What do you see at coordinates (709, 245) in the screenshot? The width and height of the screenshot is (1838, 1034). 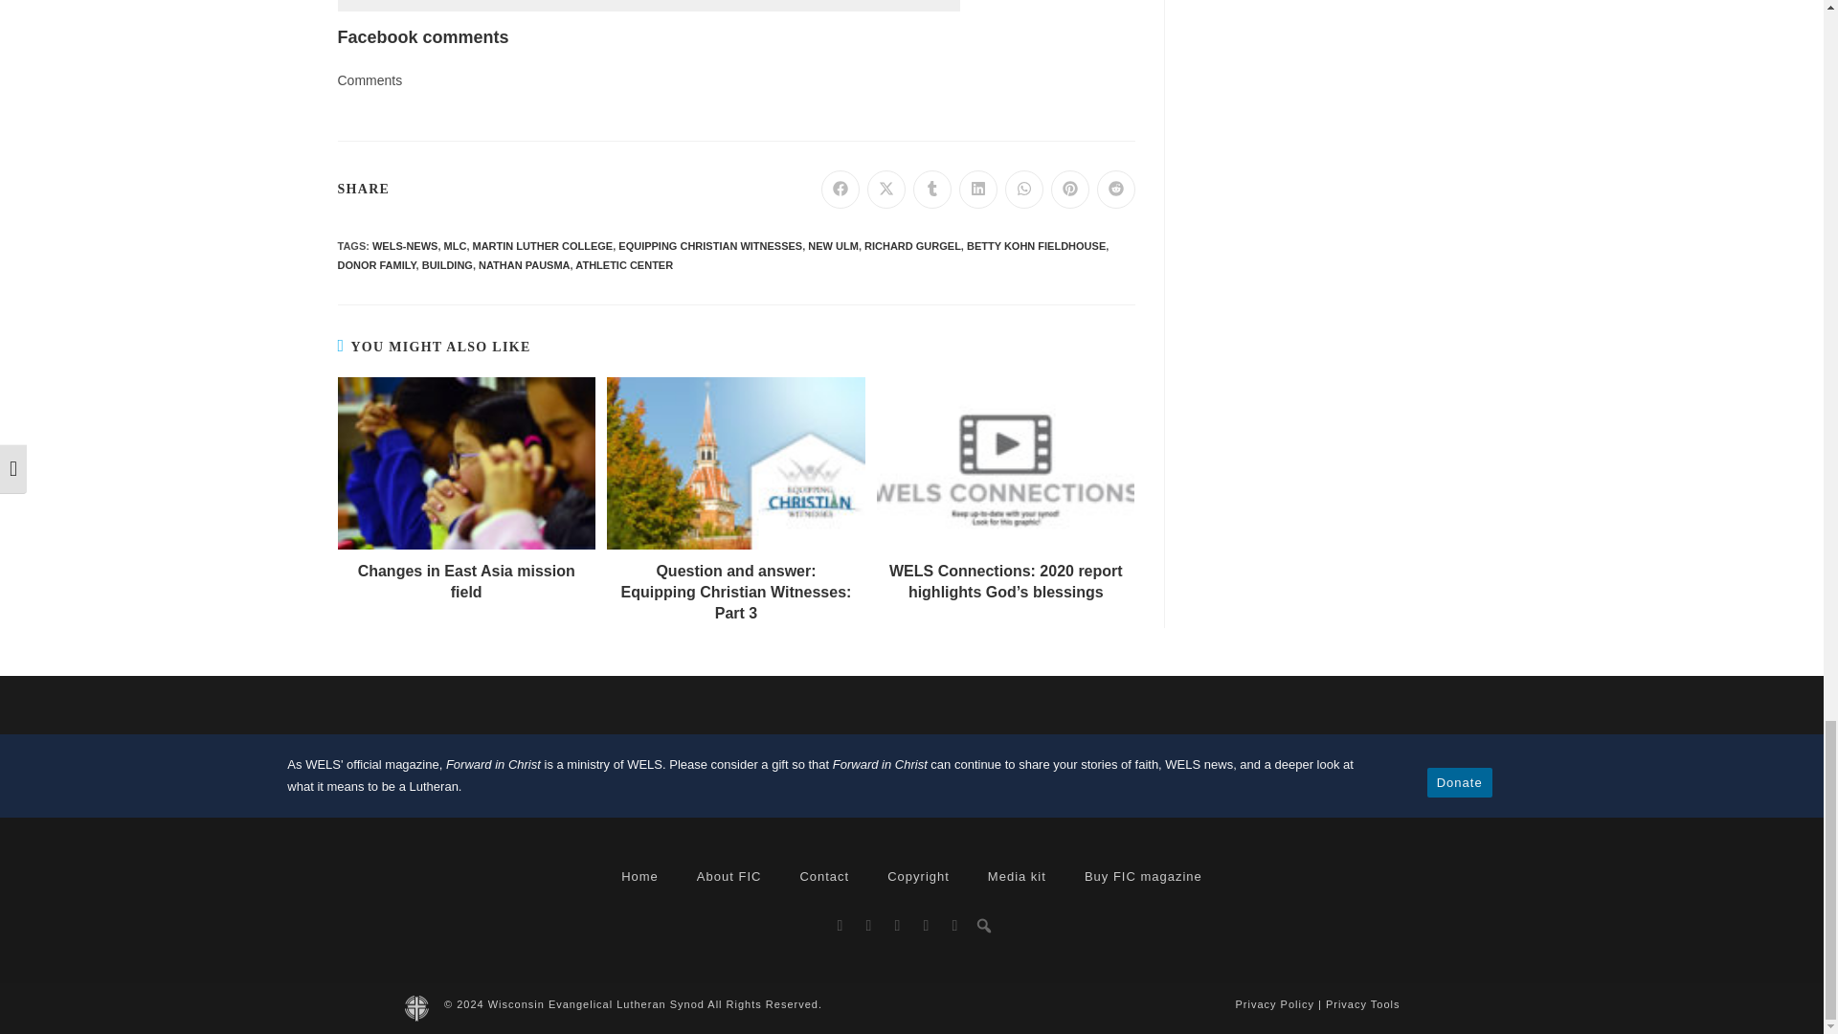 I see `EQUIPPING CHRISTIAN WITNESSES` at bounding box center [709, 245].